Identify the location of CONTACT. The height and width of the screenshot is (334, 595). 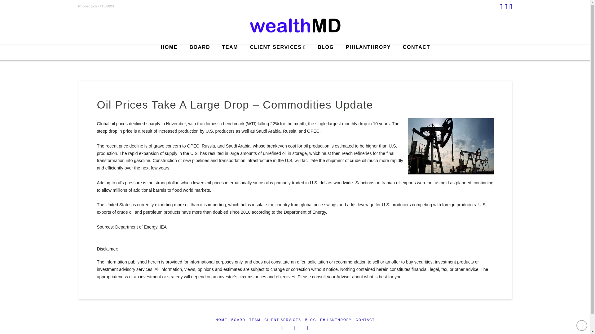
(416, 53).